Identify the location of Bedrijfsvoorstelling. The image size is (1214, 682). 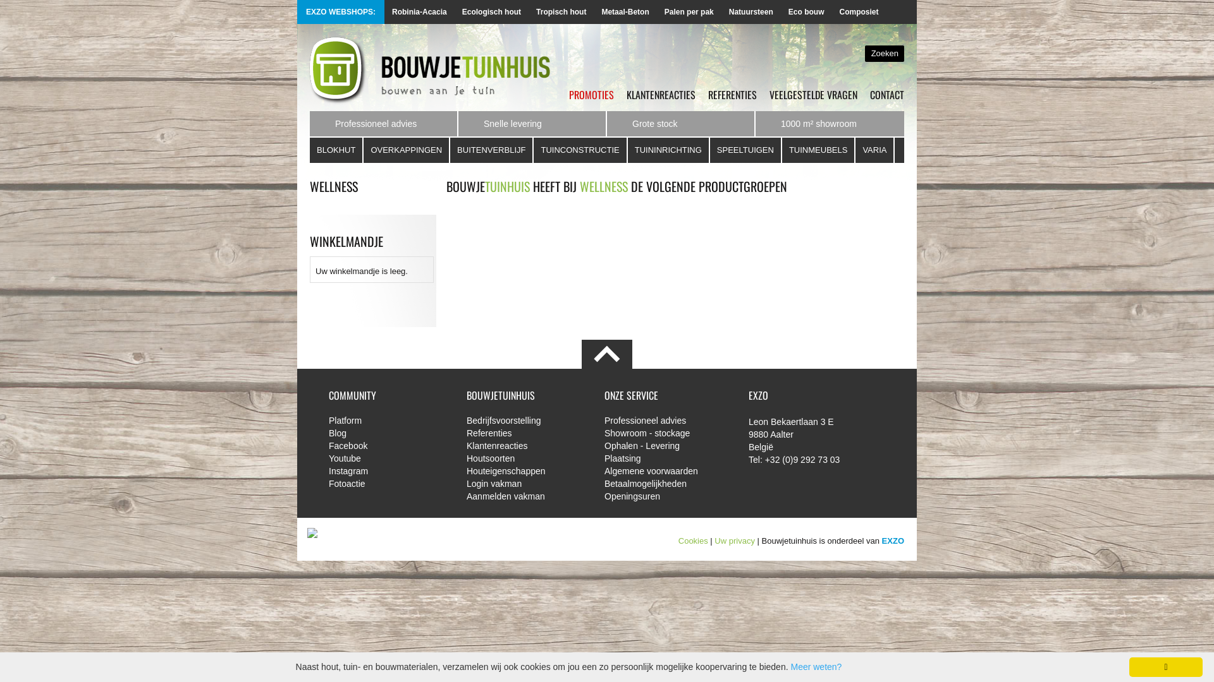
(526, 421).